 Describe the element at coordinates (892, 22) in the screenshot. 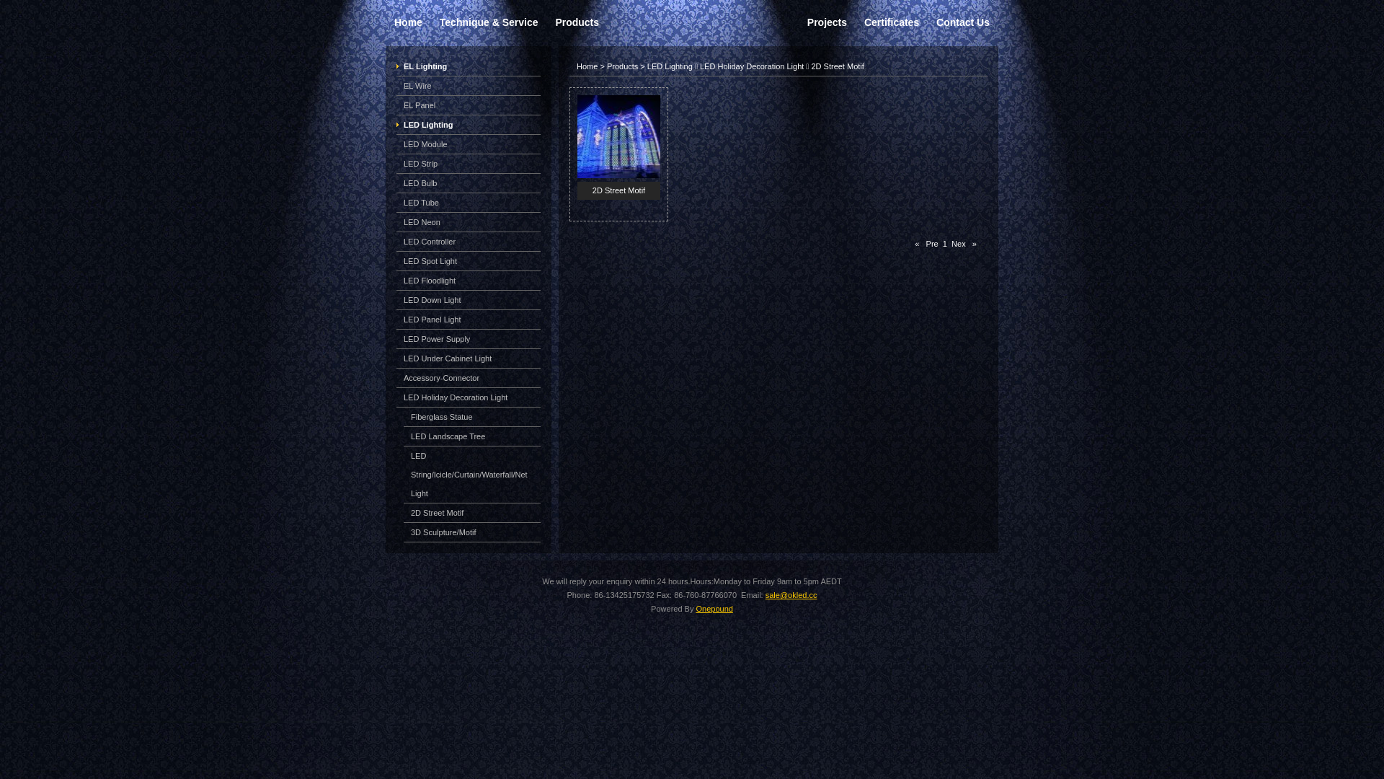

I see `Certificates` at that location.